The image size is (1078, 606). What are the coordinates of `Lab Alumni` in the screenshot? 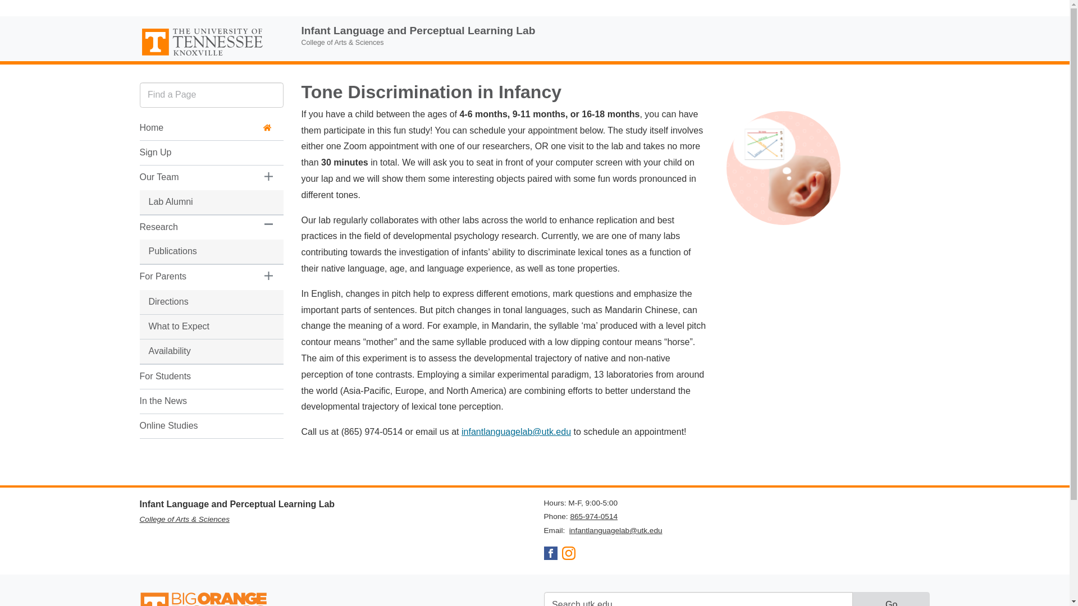 It's located at (197, 202).